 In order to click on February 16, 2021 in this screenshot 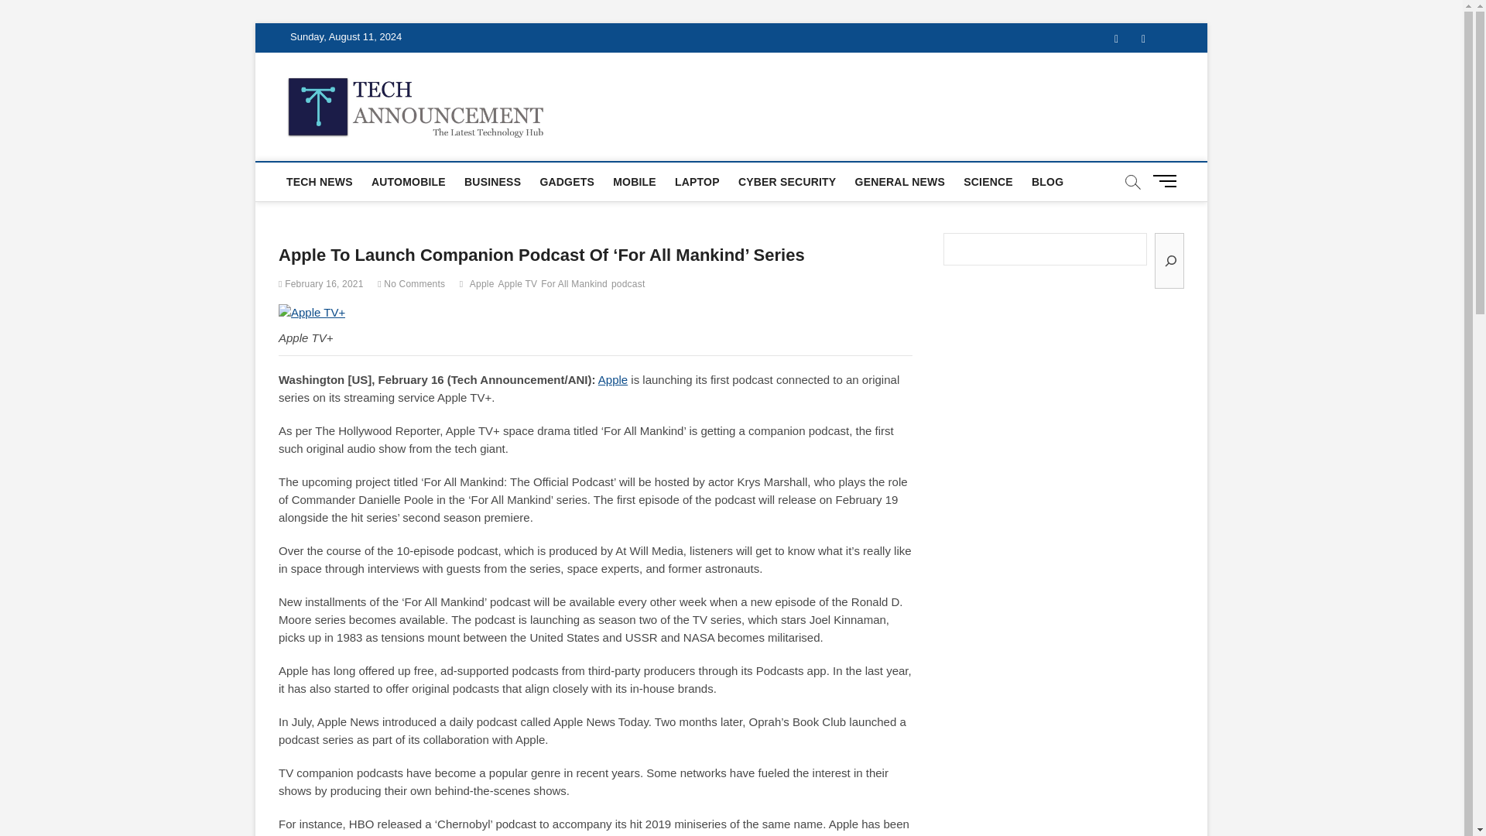, I will do `click(321, 283)`.